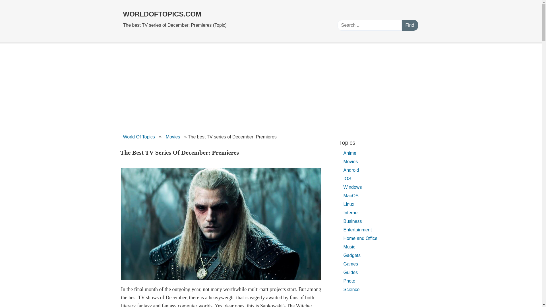  What do you see at coordinates (348, 179) in the screenshot?
I see `IOS` at bounding box center [348, 179].